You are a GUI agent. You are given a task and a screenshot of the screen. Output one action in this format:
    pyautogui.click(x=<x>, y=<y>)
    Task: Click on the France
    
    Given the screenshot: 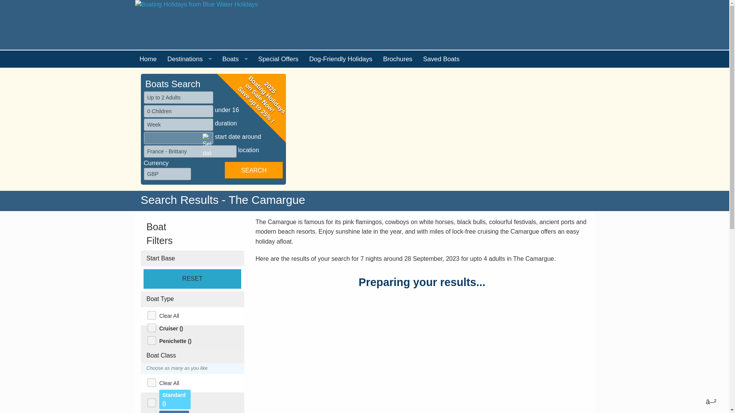 What is the action you would take?
    pyautogui.click(x=190, y=94)
    